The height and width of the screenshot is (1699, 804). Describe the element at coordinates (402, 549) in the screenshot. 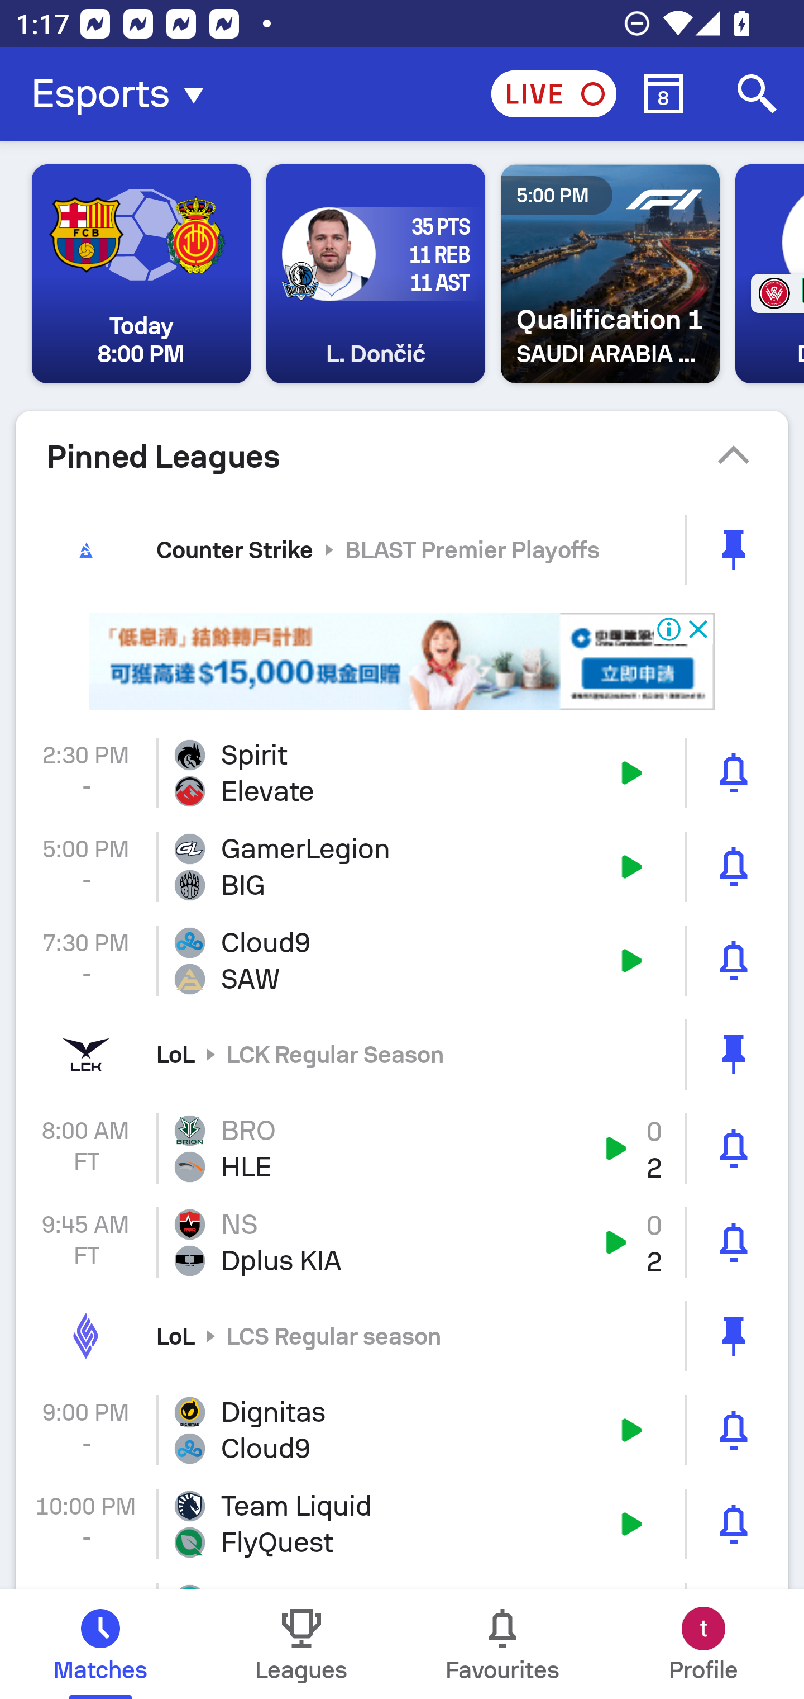

I see `Counter Strike BLAST Premier Playoffs` at that location.